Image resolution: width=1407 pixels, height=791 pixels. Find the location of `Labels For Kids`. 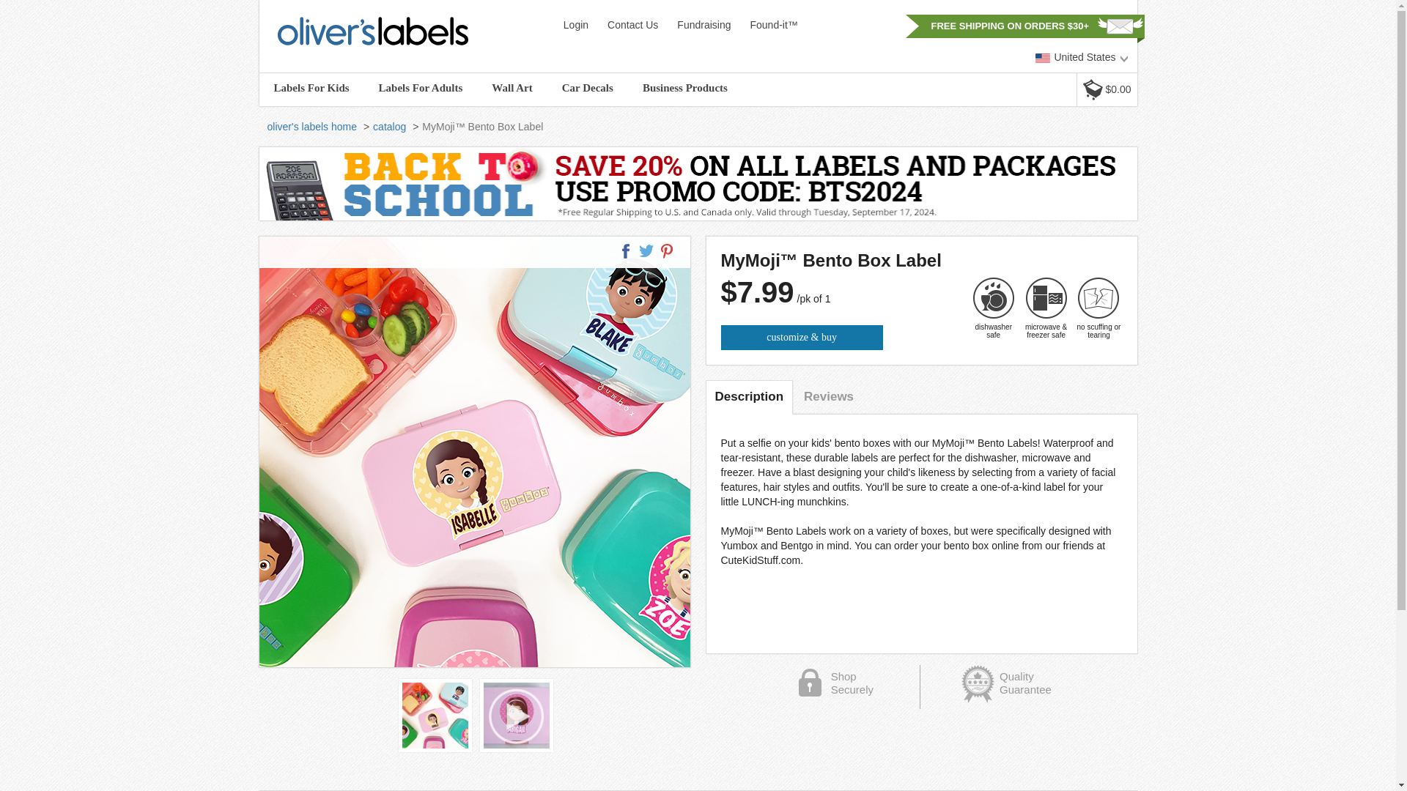

Labels For Kids is located at coordinates (311, 88).